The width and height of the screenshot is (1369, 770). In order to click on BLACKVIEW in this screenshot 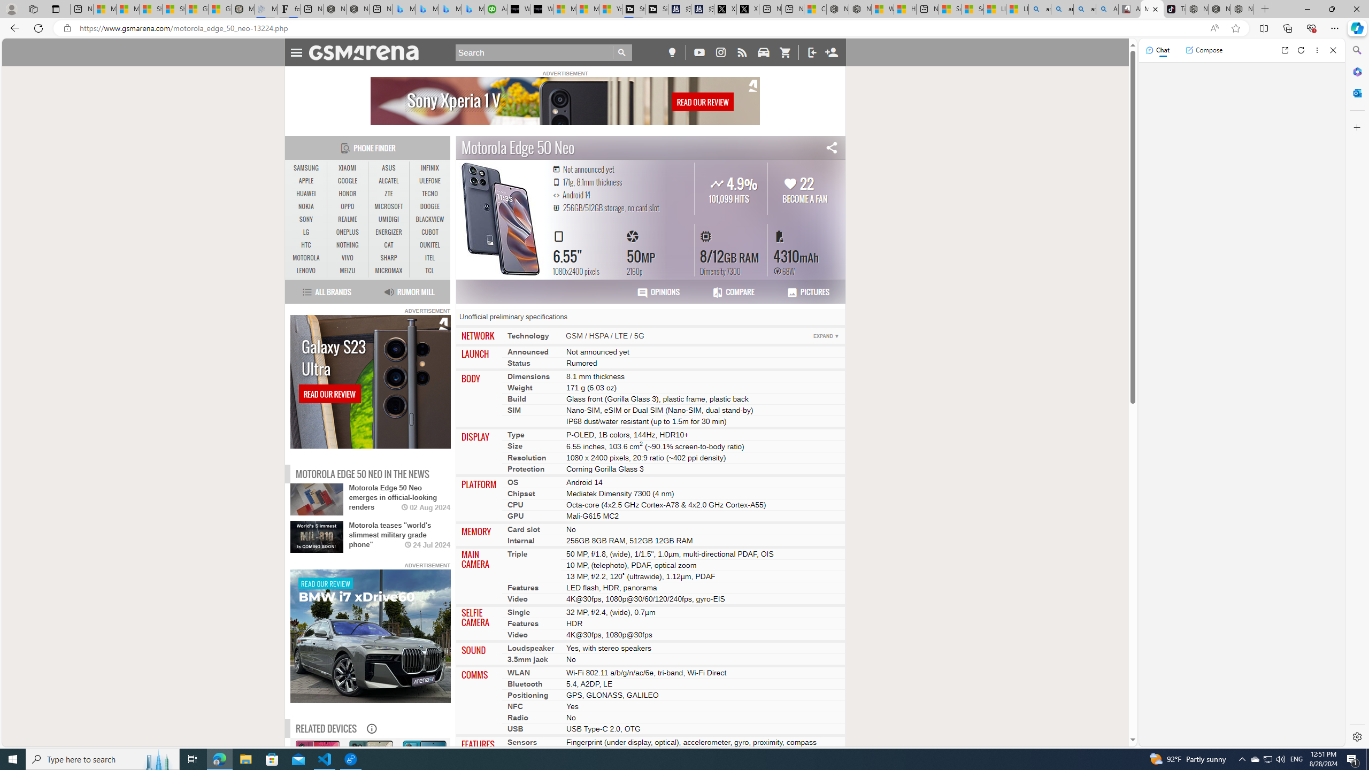, I will do `click(430, 219)`.